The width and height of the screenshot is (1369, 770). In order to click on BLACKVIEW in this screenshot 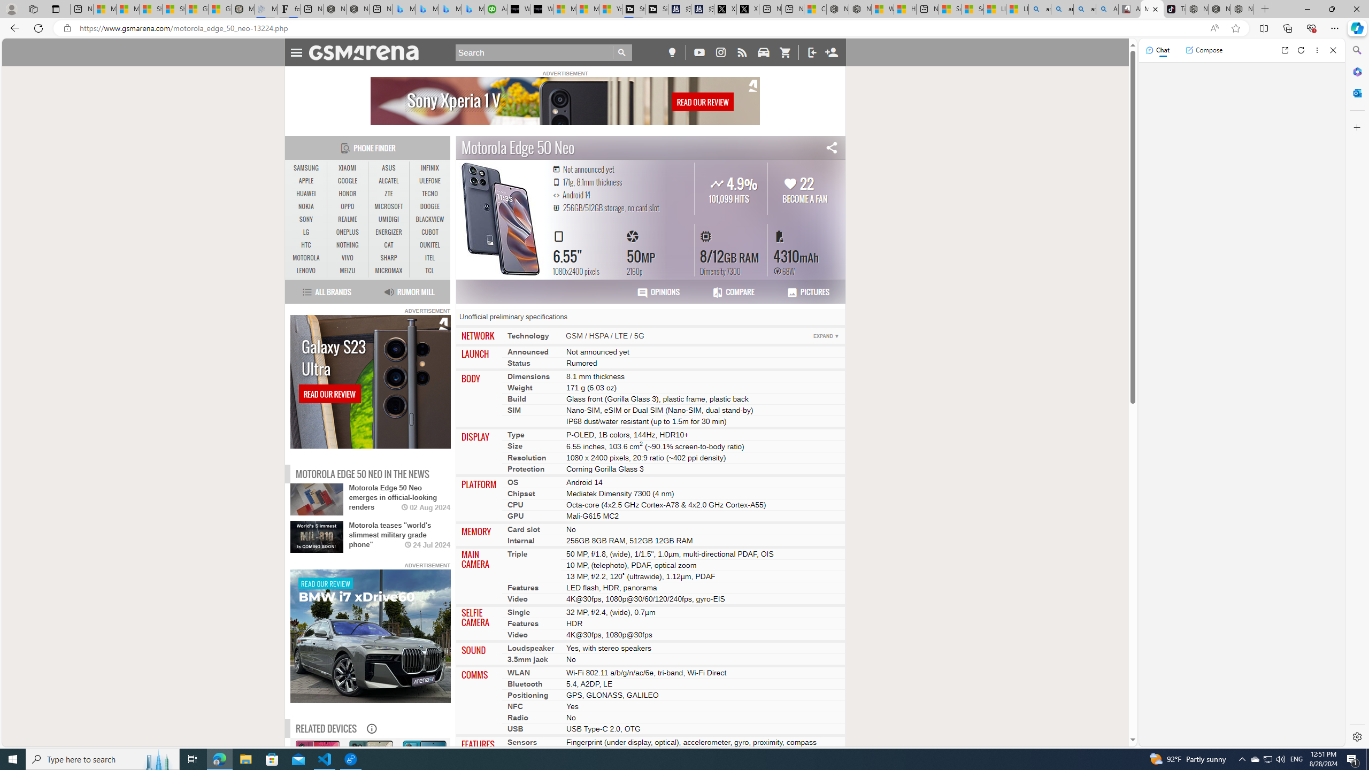, I will do `click(430, 219)`.